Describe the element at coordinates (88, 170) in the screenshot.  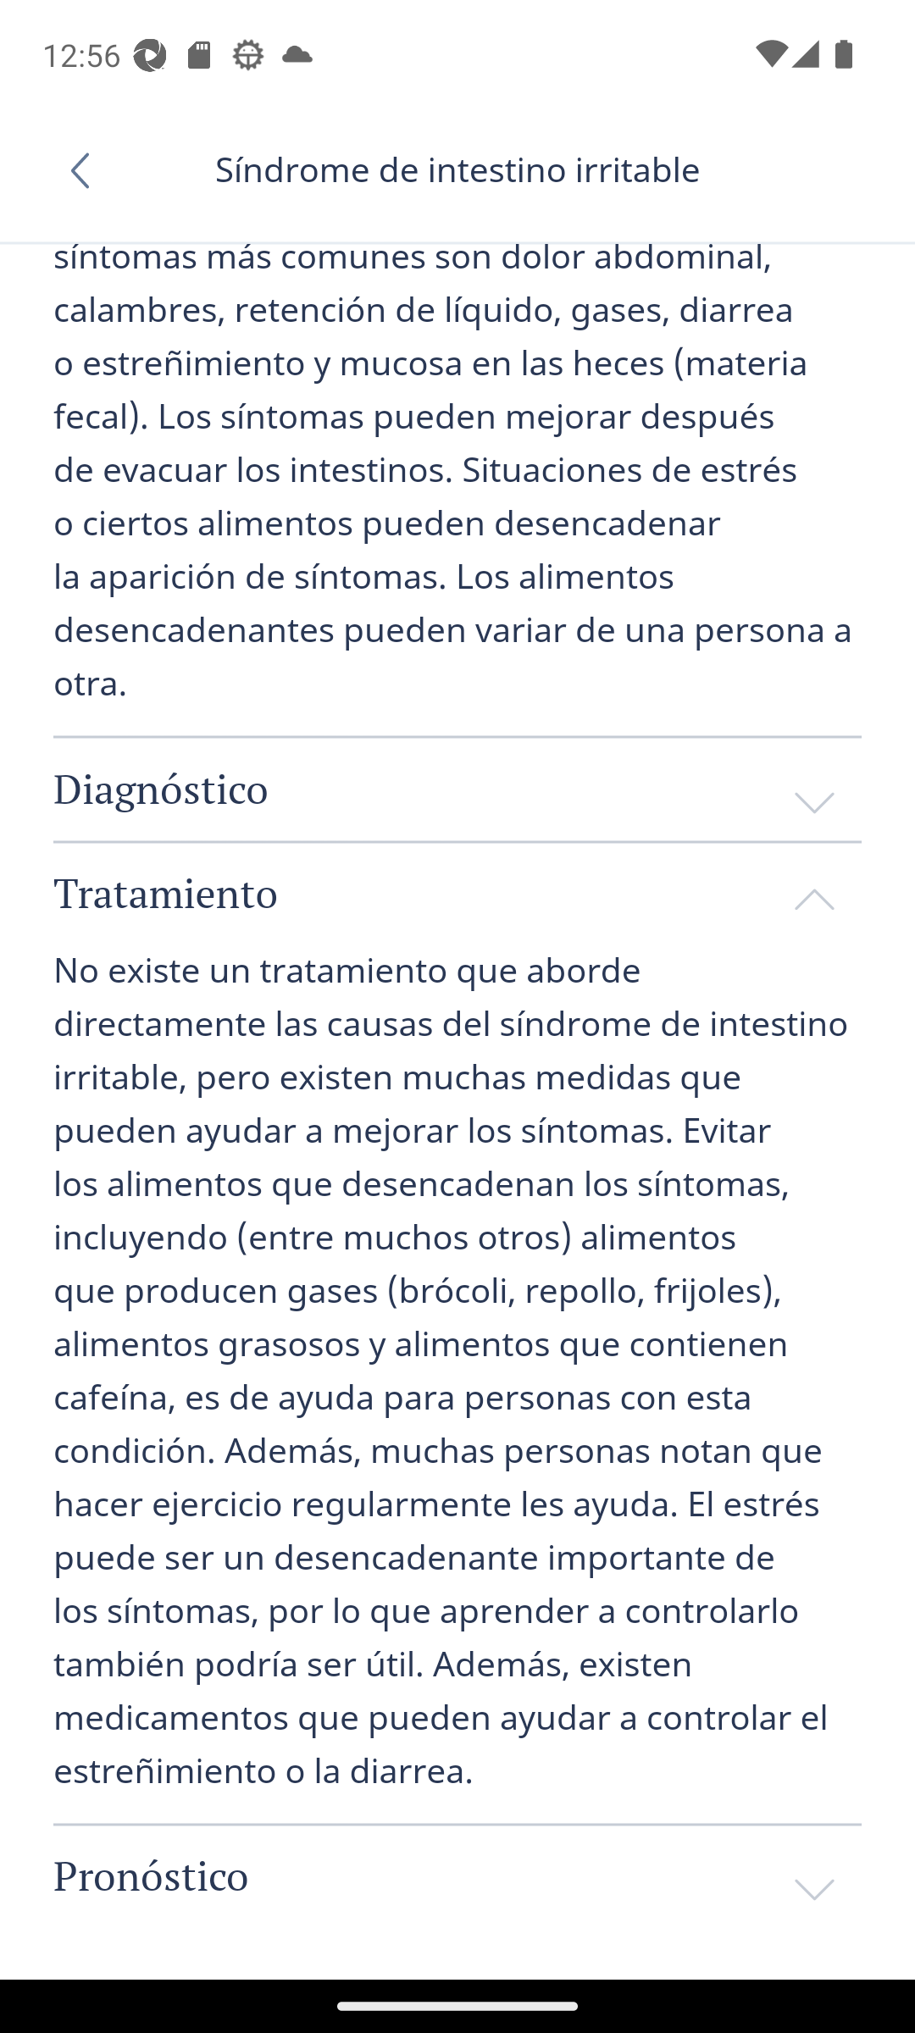
I see `Go back, Navigates to the previous screen` at that location.